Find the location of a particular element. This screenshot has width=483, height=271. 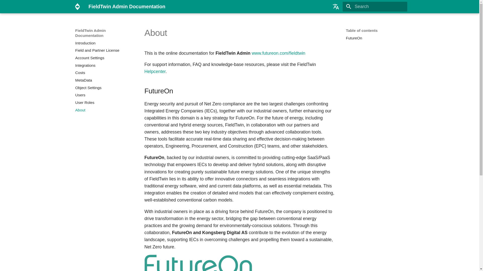

Helpcenter is located at coordinates (155, 71).